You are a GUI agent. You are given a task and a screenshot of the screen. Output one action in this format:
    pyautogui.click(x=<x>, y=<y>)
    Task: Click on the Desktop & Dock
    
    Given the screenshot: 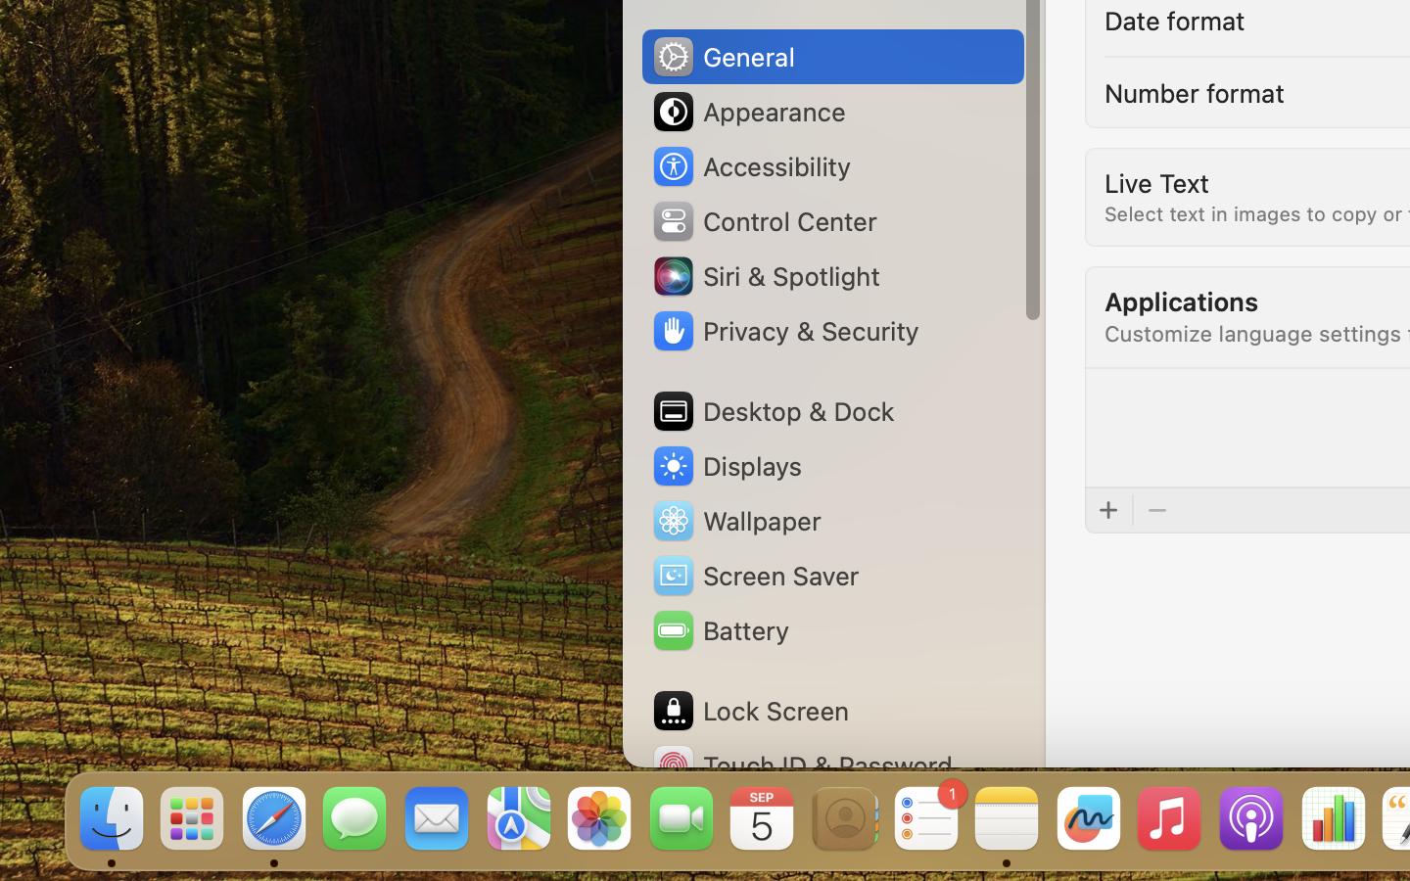 What is the action you would take?
    pyautogui.click(x=773, y=411)
    